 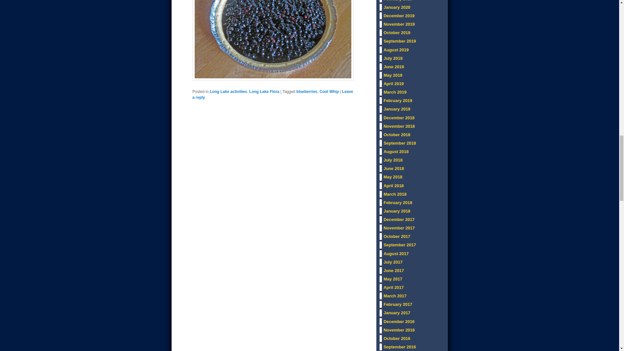 What do you see at coordinates (329, 92) in the screenshot?
I see `Cool Whip` at bounding box center [329, 92].